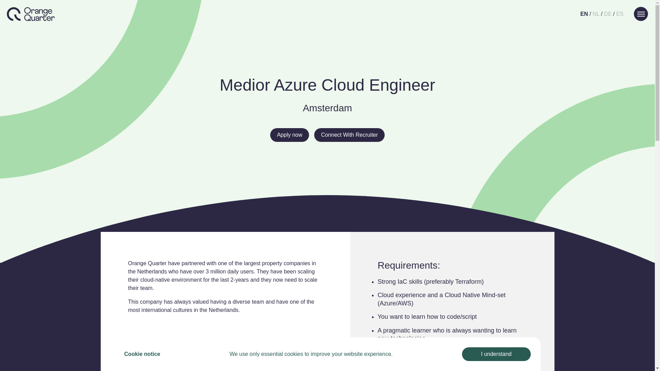  Describe the element at coordinates (620, 14) in the screenshot. I see `ES` at that location.